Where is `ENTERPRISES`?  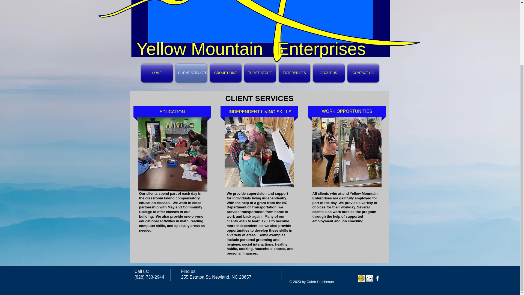 ENTERPRISES is located at coordinates (294, 73).